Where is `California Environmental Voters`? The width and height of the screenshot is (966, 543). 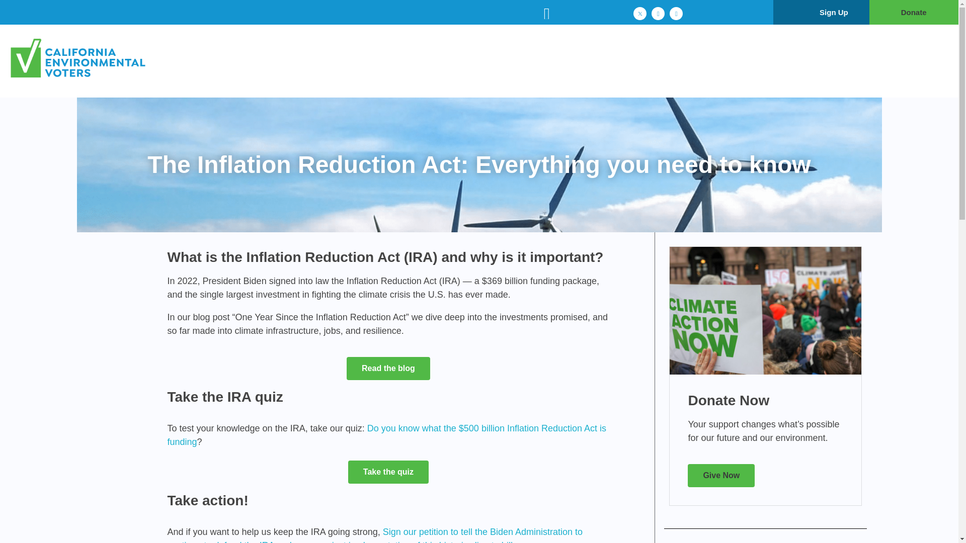 California Environmental Voters is located at coordinates (111, 90).